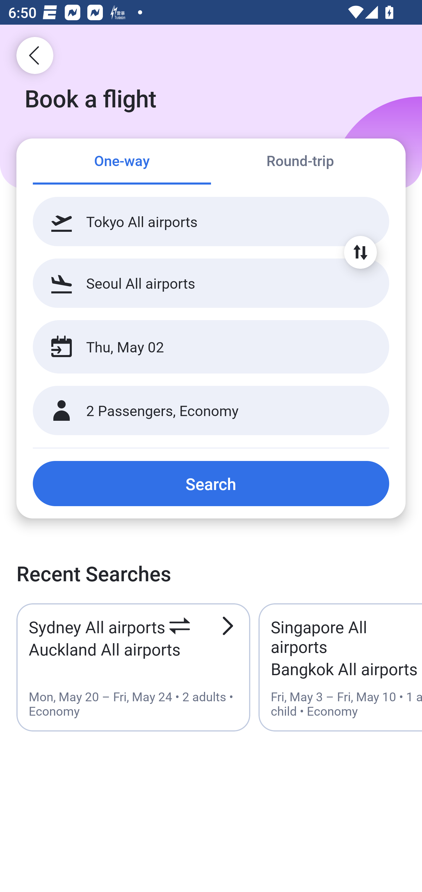 The image size is (422, 892). I want to click on Tokyo All airports, so click(211, 222).